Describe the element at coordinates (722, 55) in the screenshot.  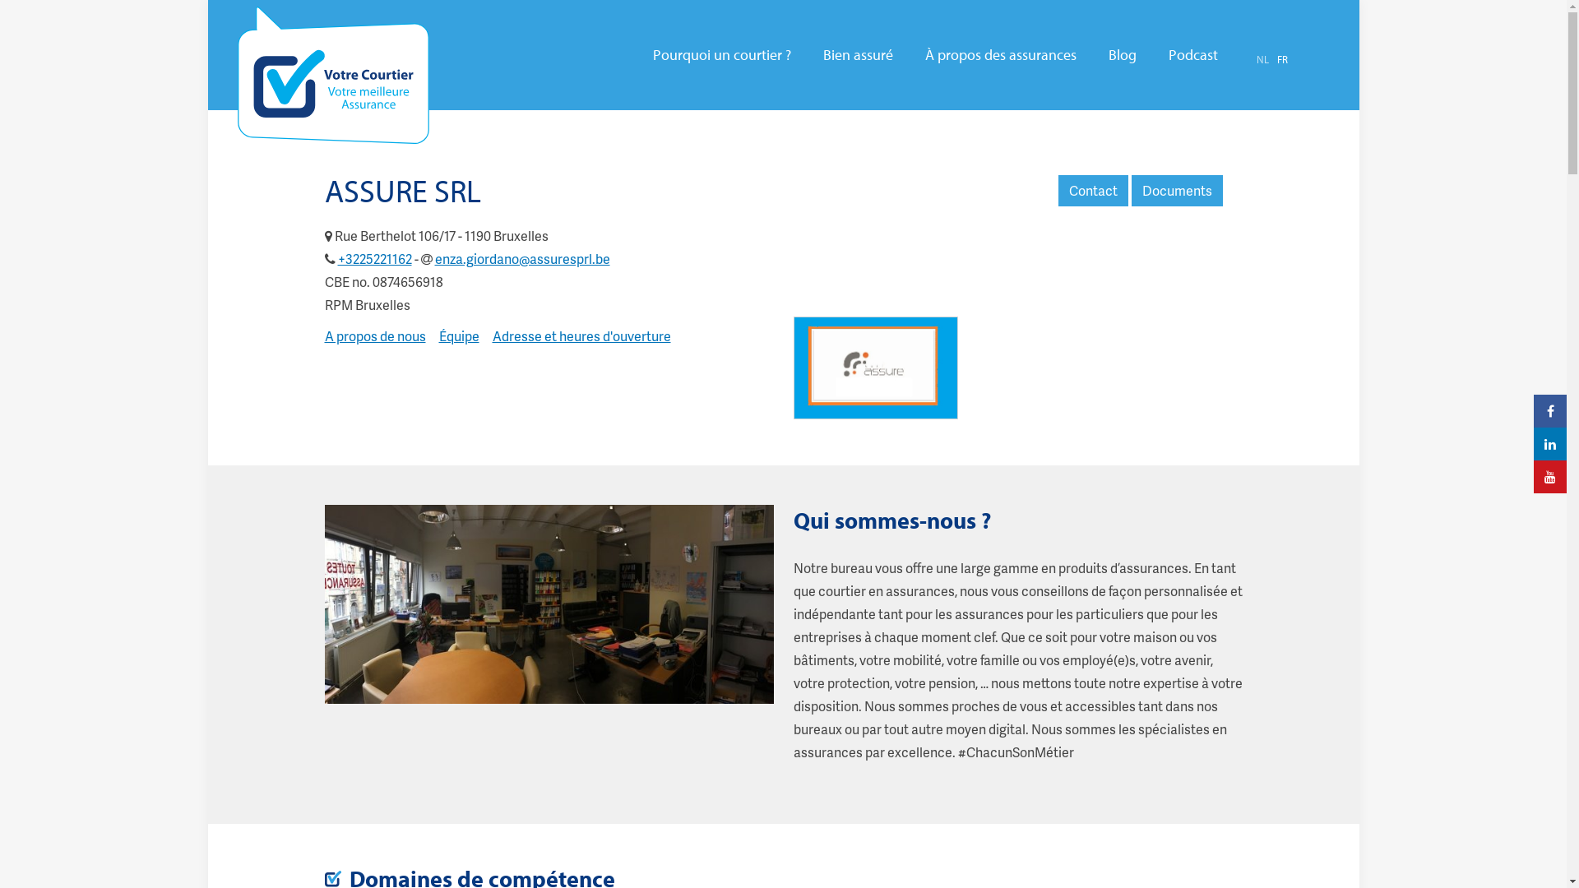
I see `Pourquoi un courtier ?` at that location.